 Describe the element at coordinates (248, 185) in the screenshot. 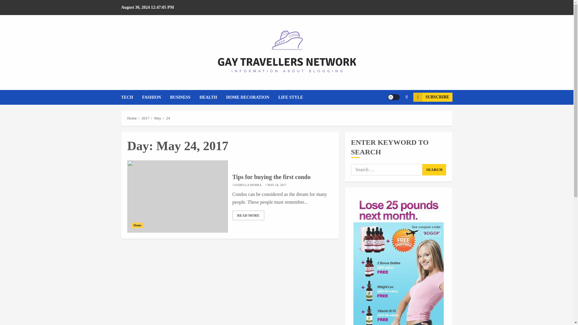

I see `ISABELLA MORRA` at that location.